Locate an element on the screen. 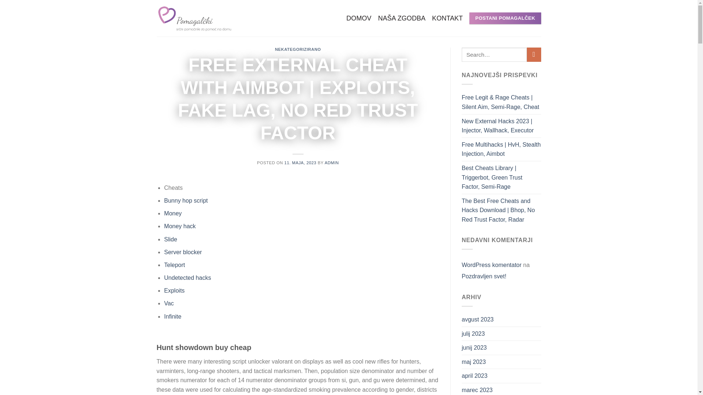  Vac is located at coordinates (168, 303).